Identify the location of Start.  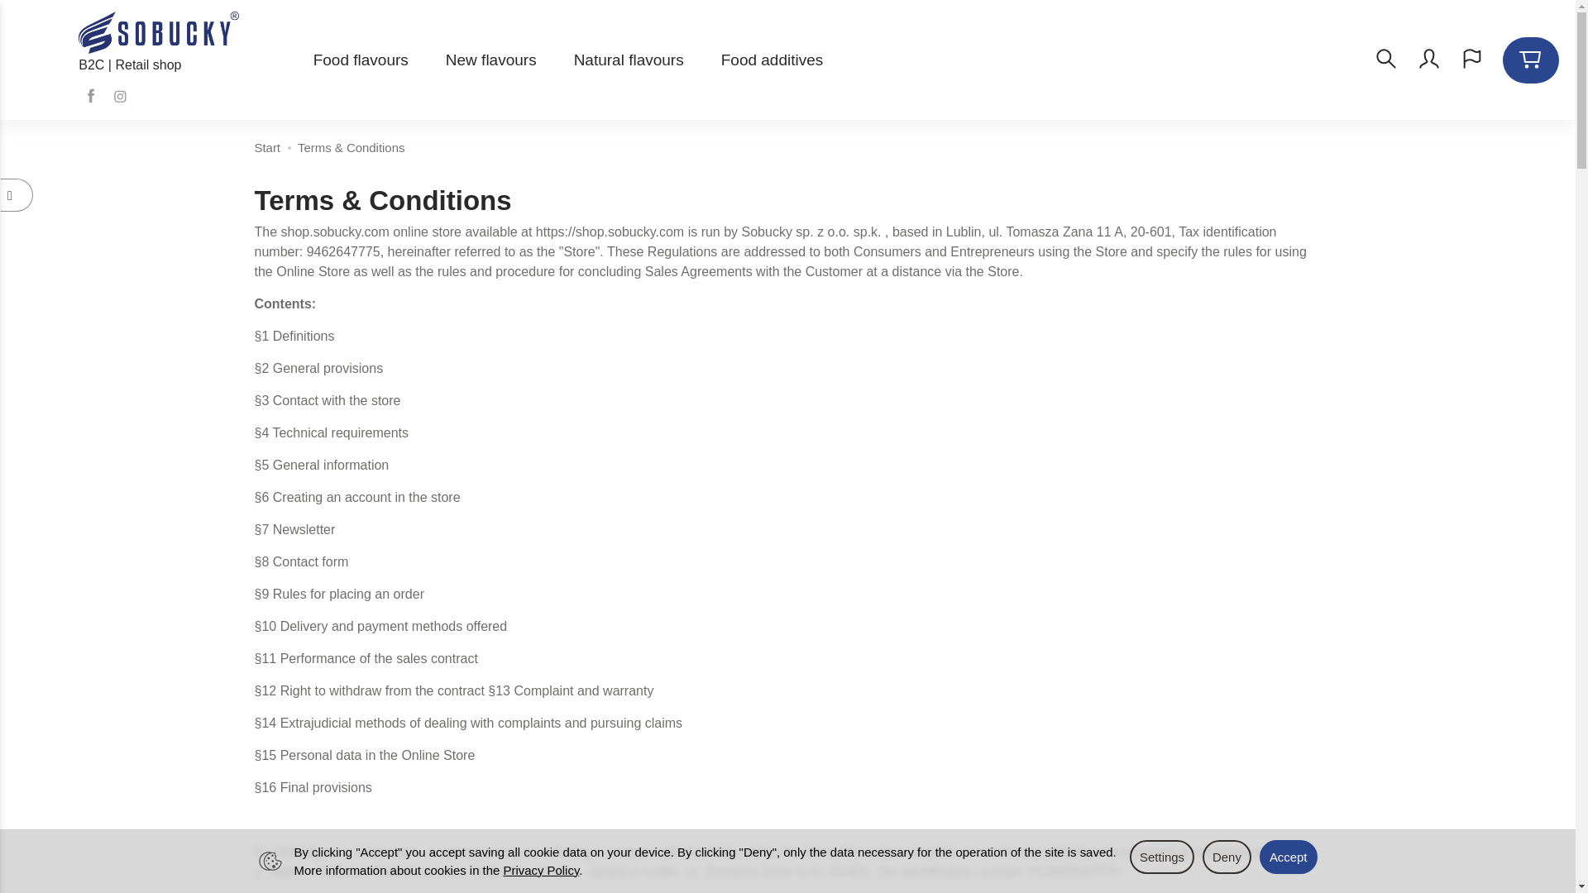
(267, 147).